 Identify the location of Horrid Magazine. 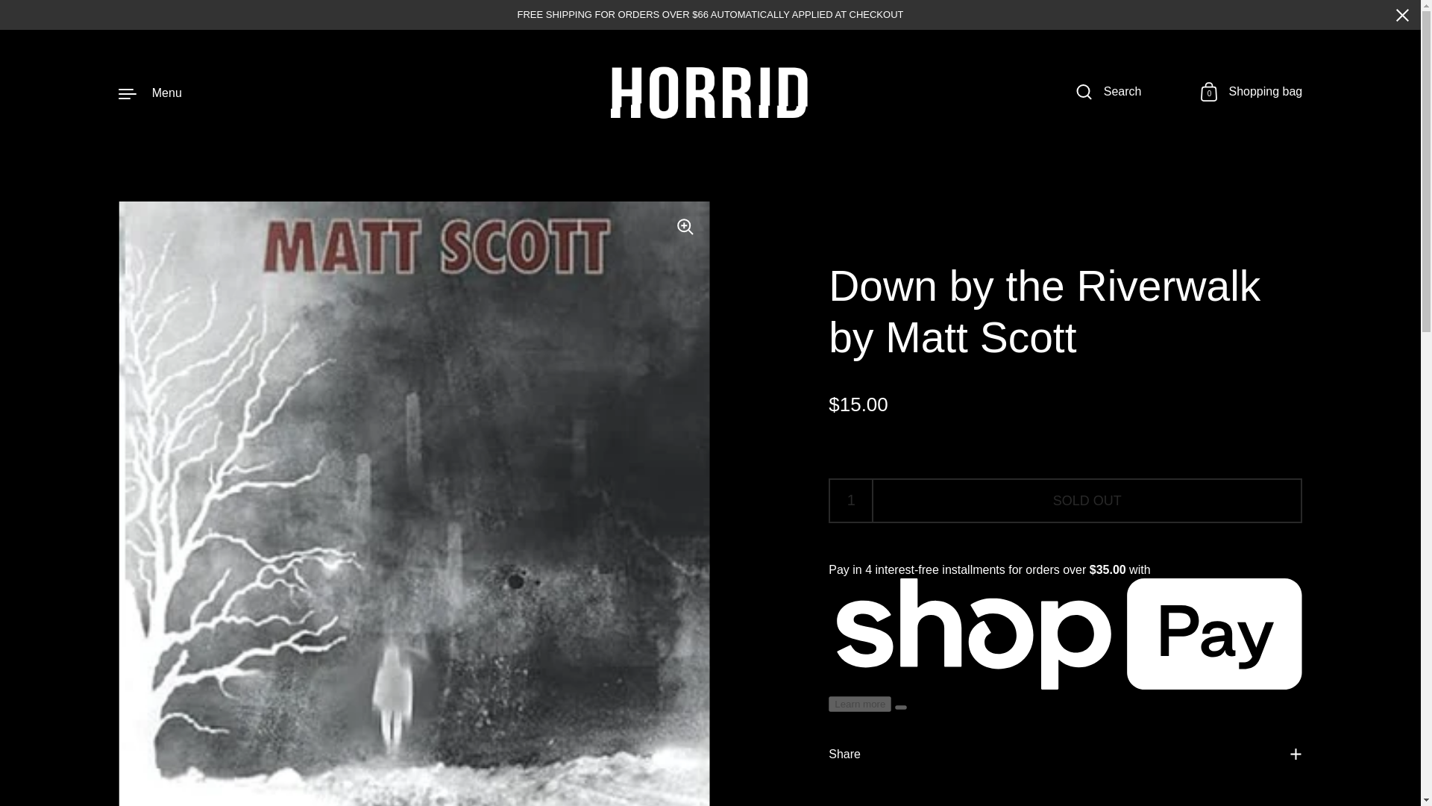
(710, 93).